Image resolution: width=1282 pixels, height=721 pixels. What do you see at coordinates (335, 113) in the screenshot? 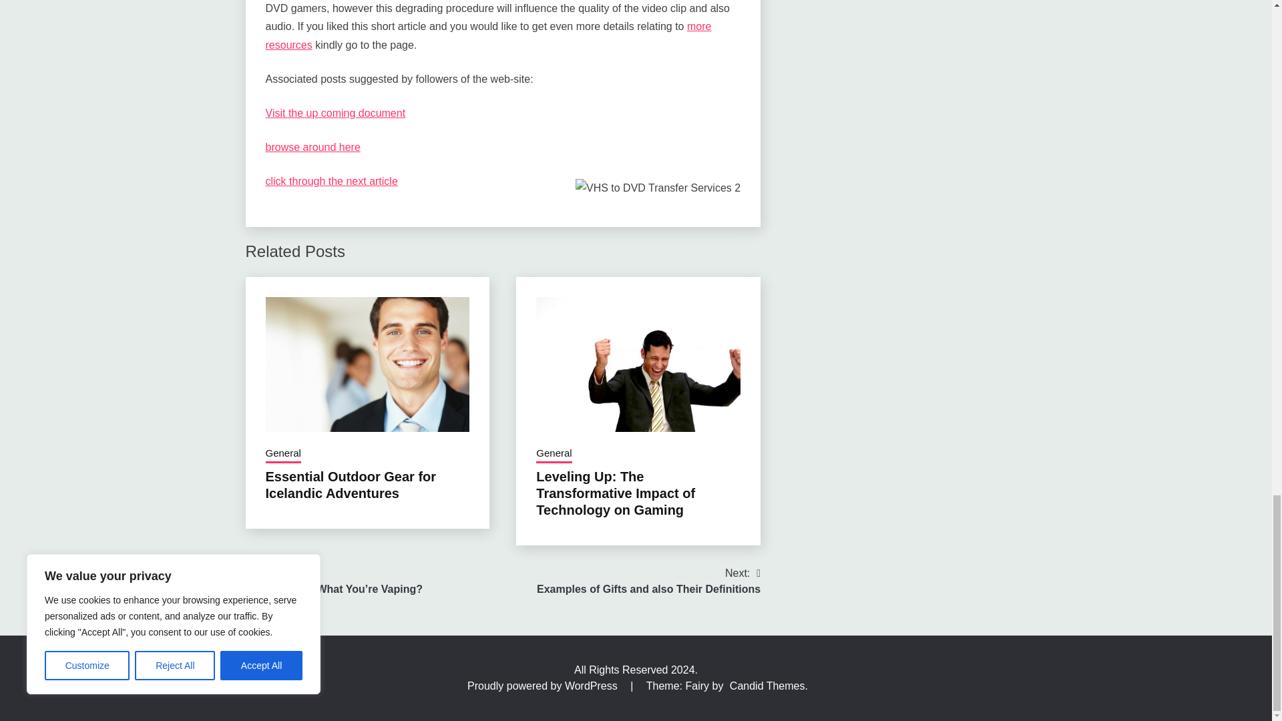
I see `Visit the up coming document` at bounding box center [335, 113].